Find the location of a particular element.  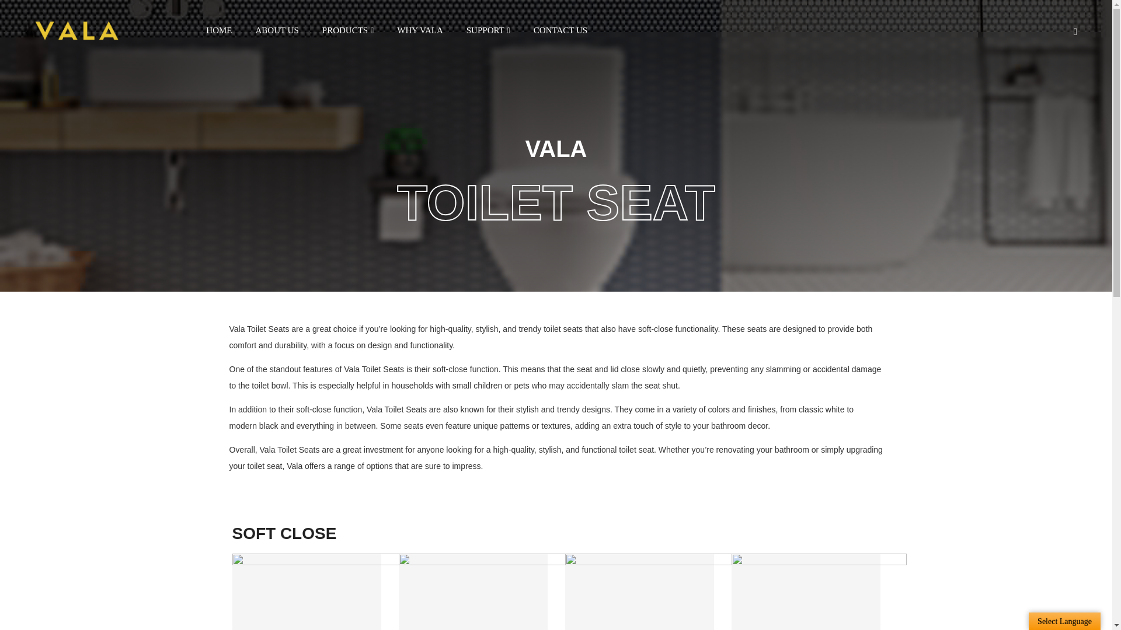

SUPPORT is located at coordinates (488, 30).